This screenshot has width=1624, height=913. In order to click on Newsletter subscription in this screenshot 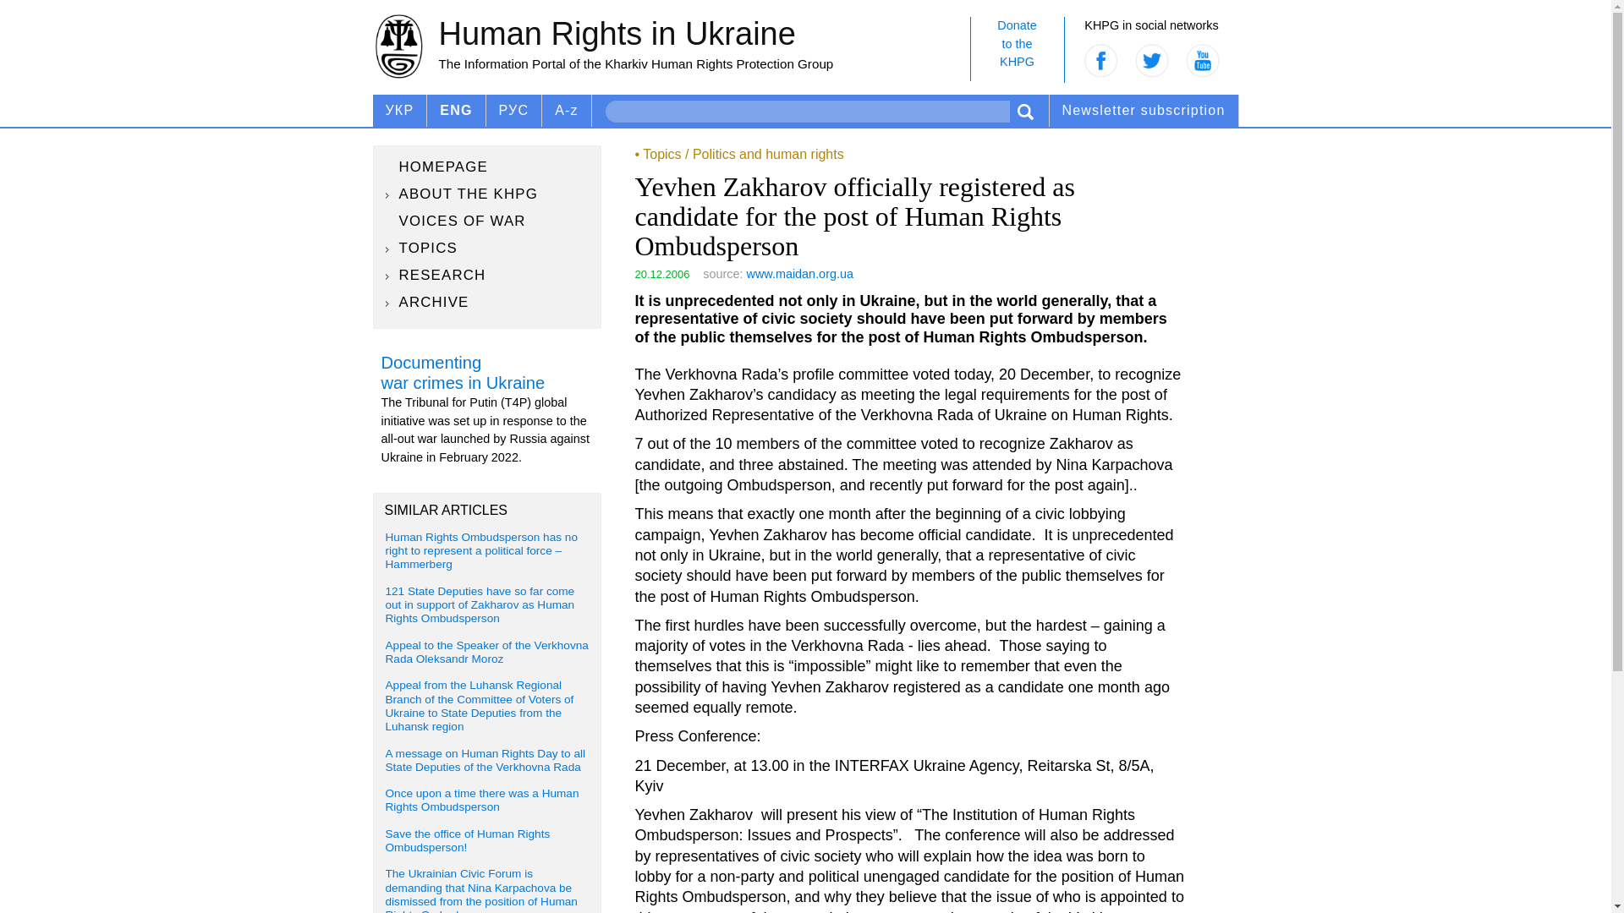, I will do `click(487, 194)`.